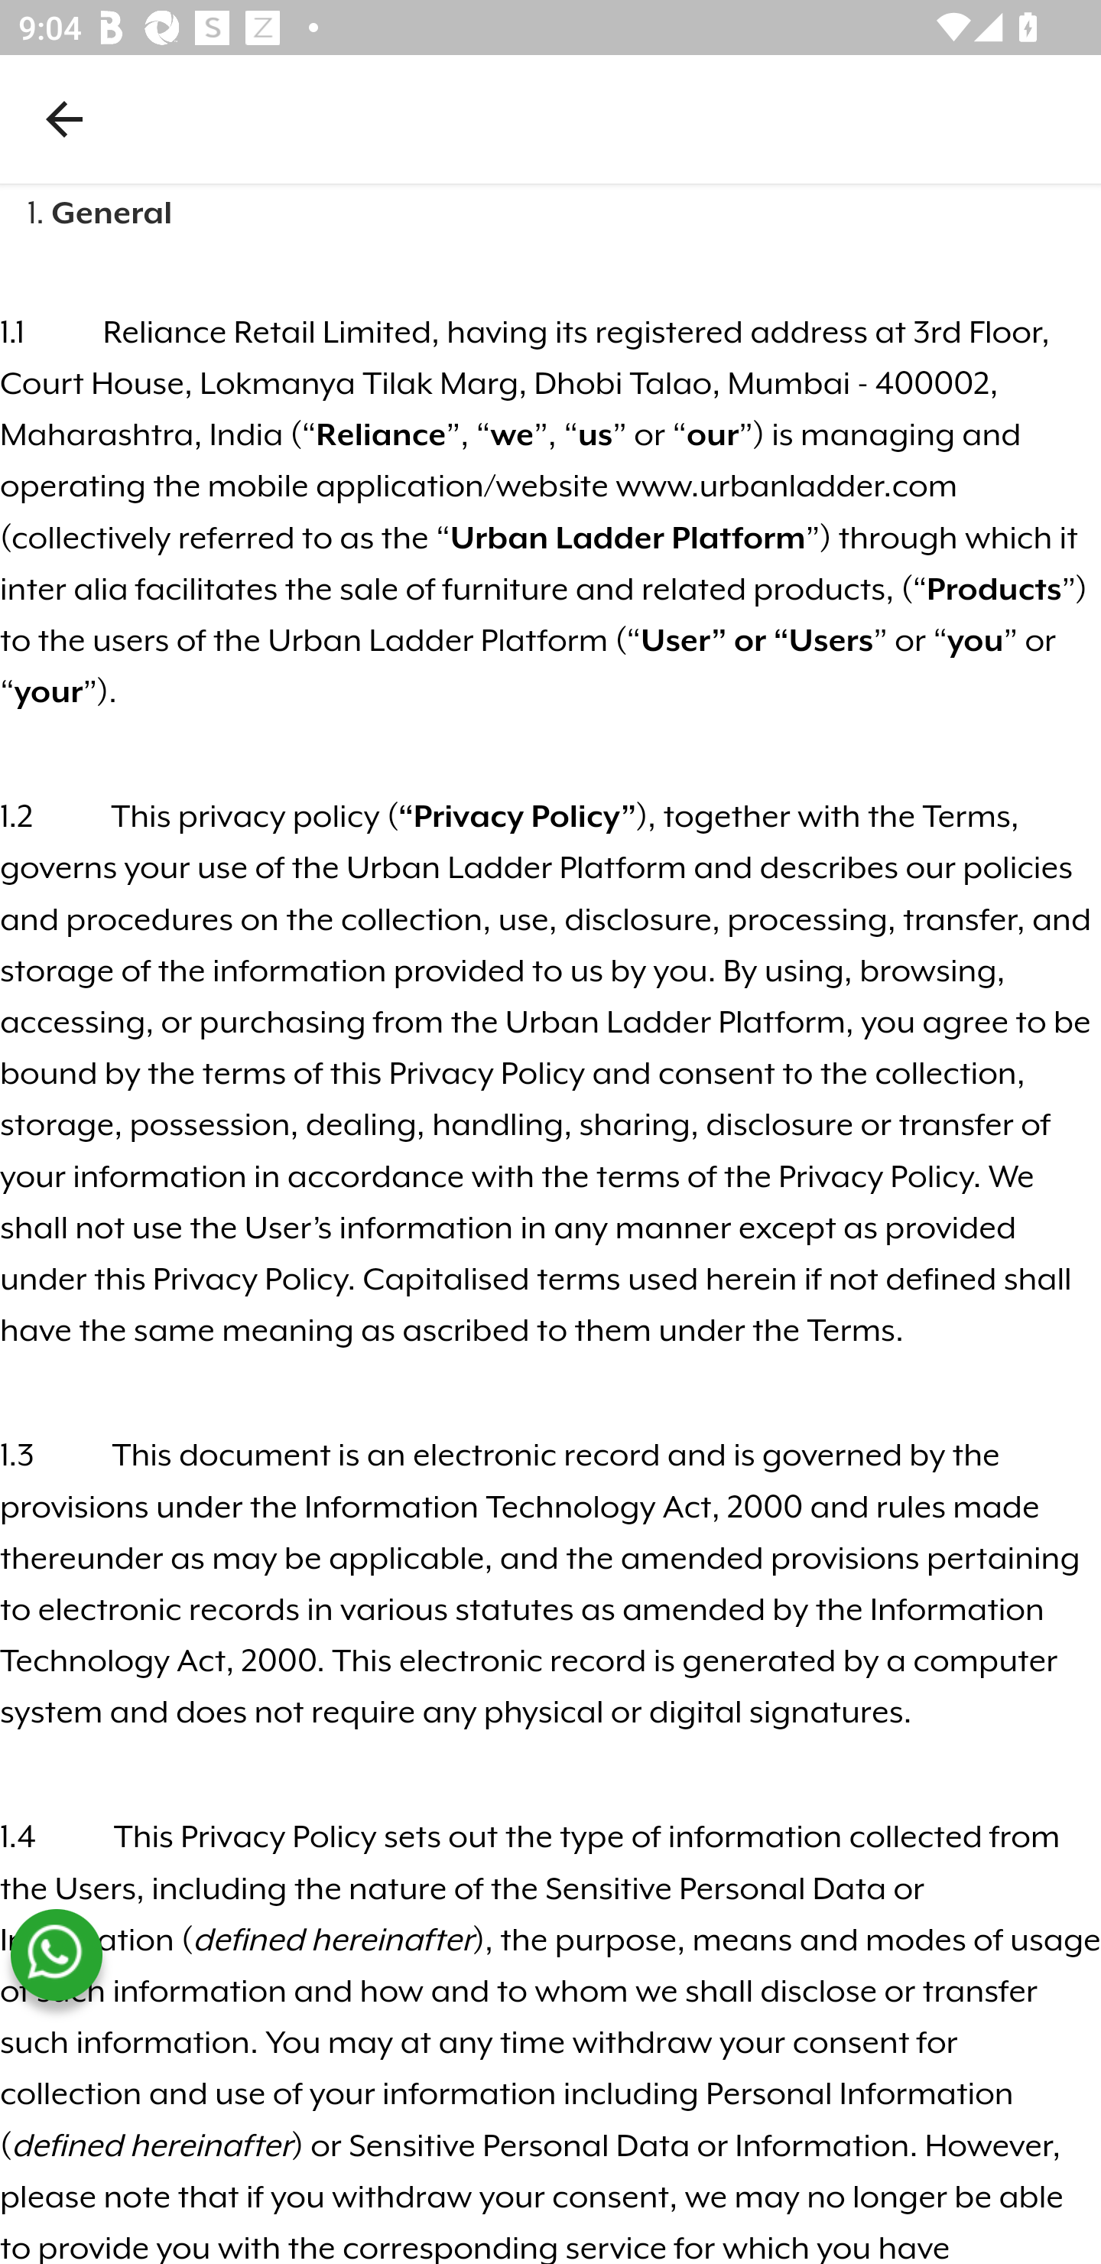  Describe the element at coordinates (56, 1955) in the screenshot. I see `whatsapp` at that location.